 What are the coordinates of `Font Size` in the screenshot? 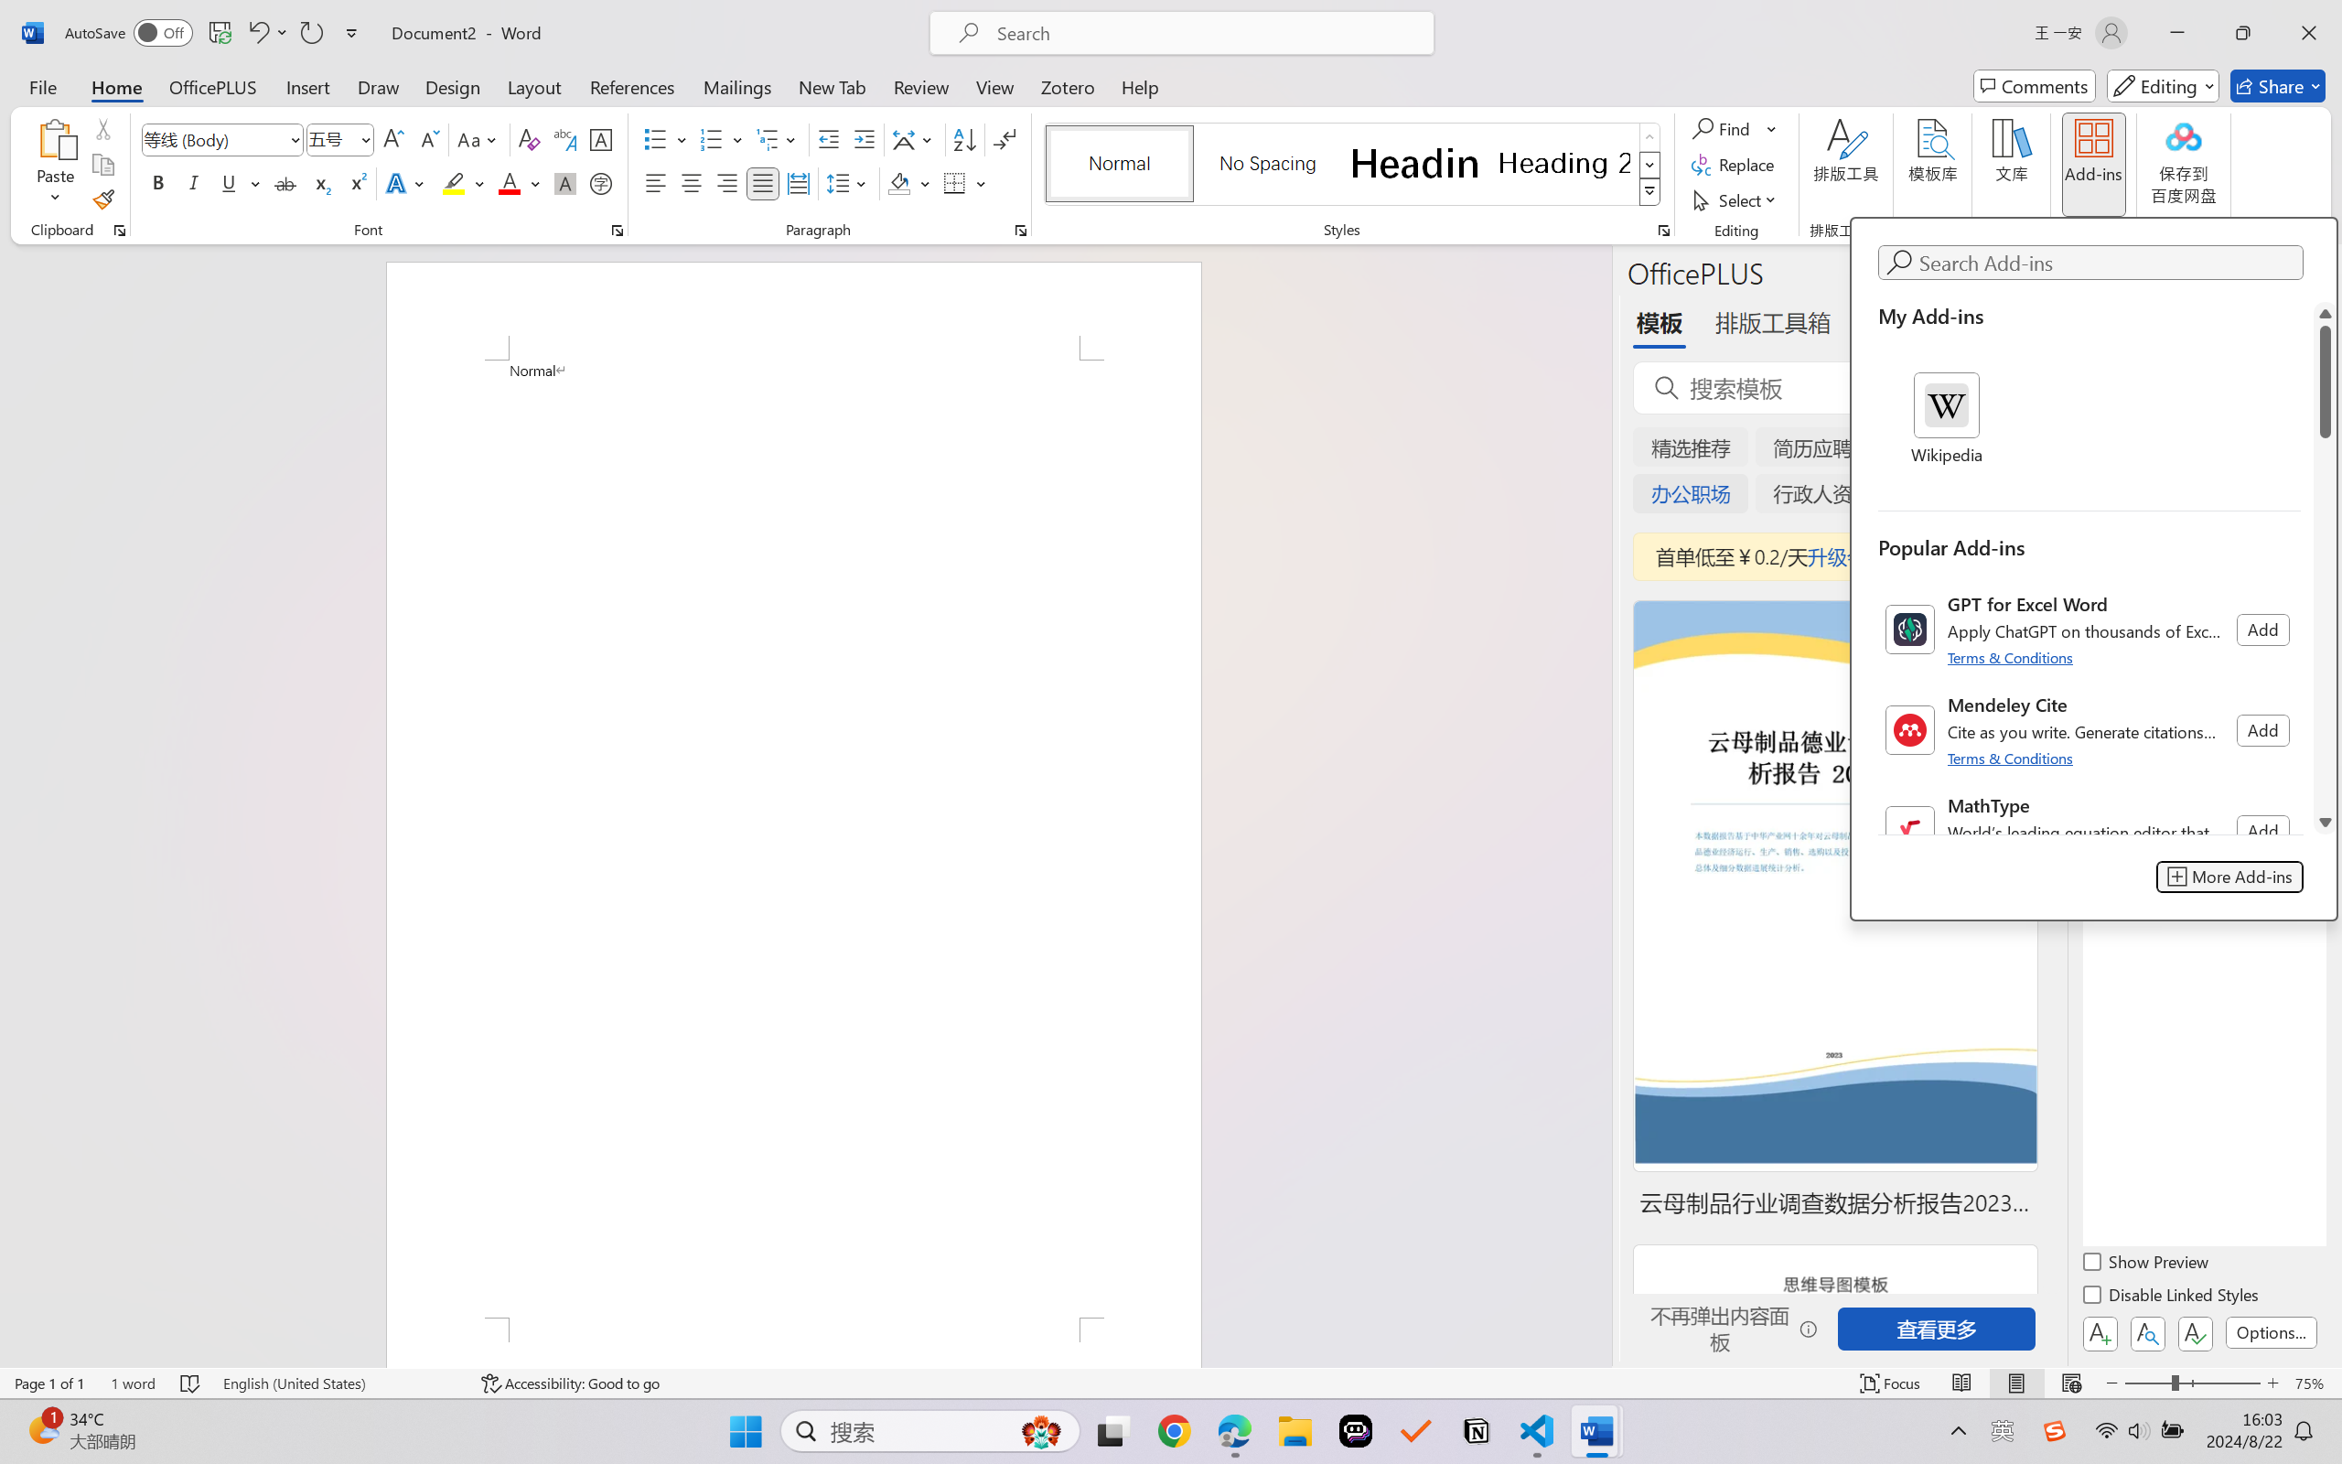 It's located at (340, 139).